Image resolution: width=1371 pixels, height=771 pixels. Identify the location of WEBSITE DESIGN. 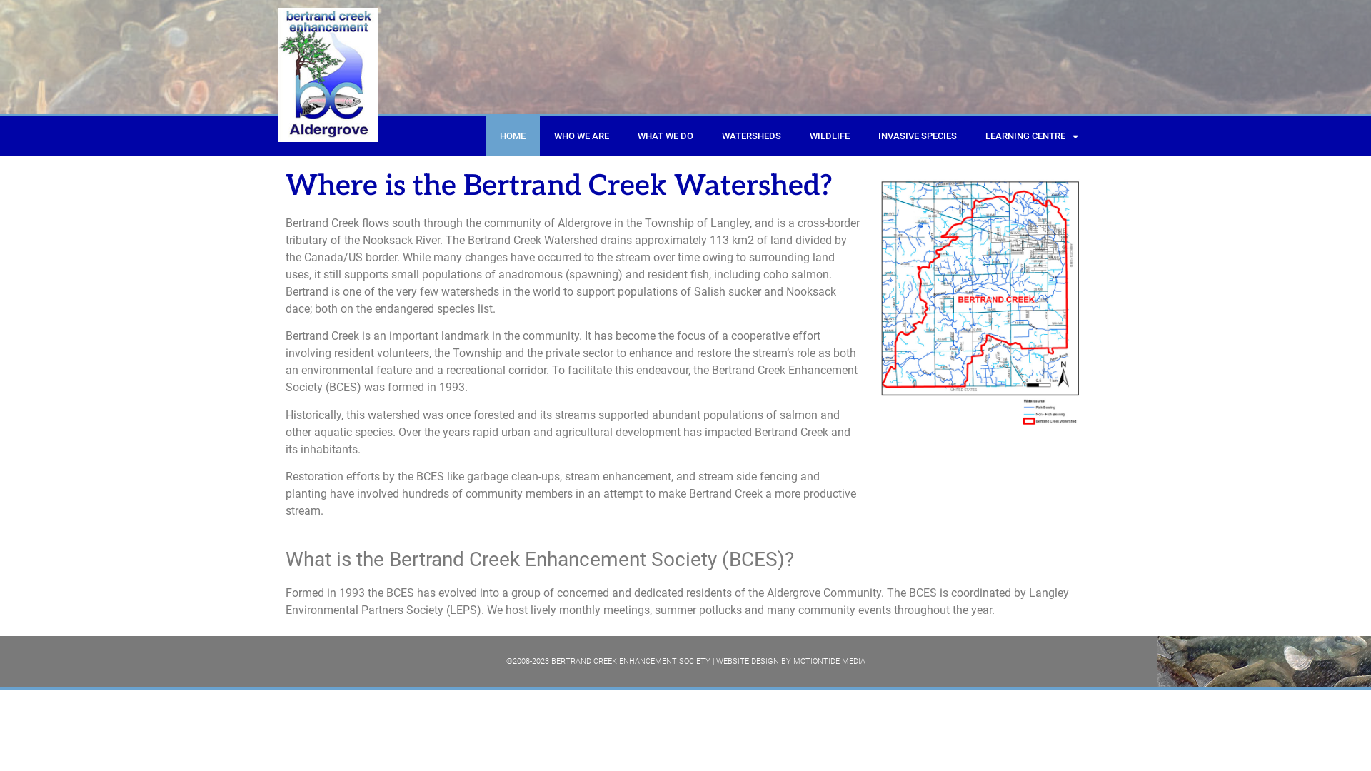
(747, 661).